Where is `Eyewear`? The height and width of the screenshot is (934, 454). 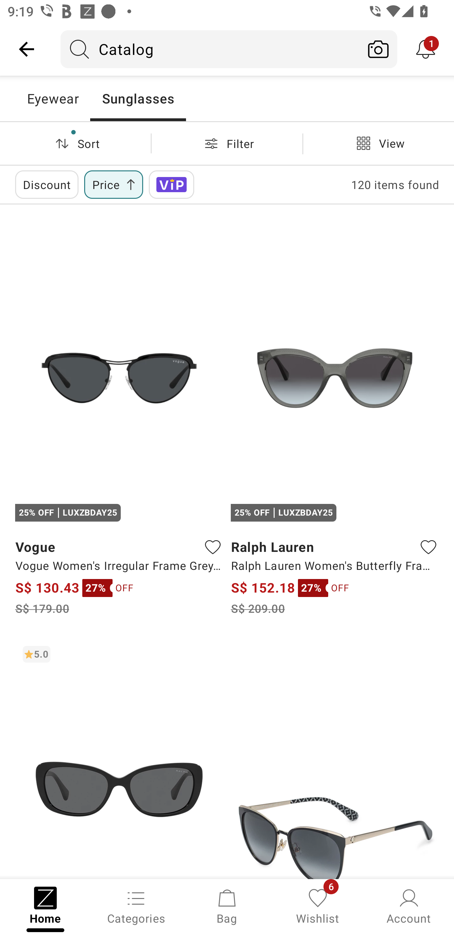 Eyewear is located at coordinates (52, 98).